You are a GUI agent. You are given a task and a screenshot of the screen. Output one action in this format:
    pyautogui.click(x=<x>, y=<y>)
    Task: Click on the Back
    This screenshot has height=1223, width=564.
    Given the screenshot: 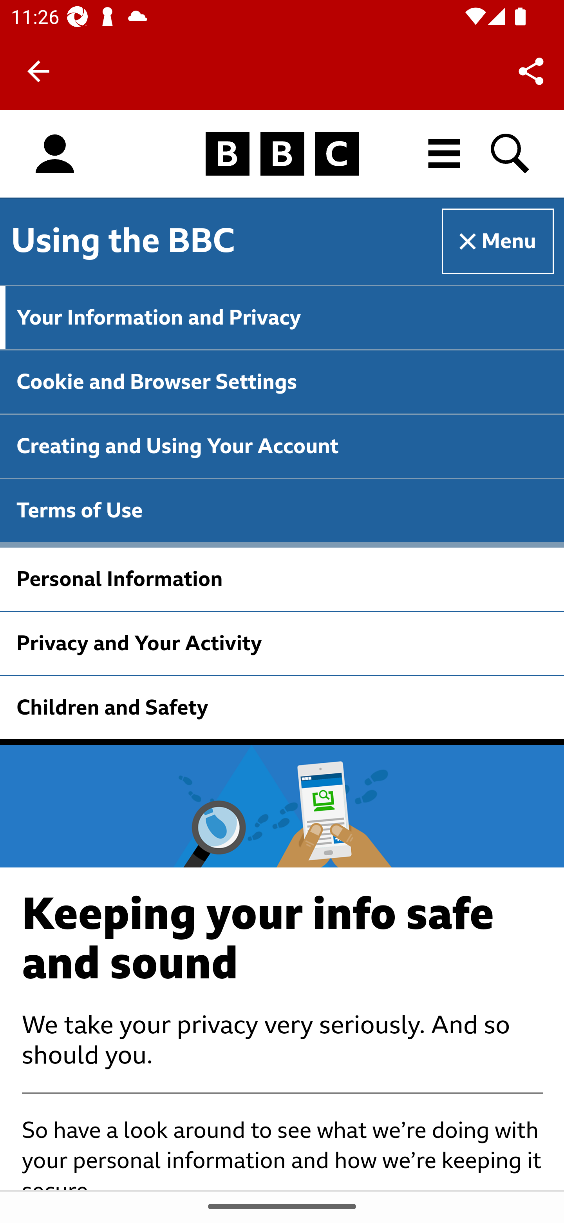 What is the action you would take?
    pyautogui.click(x=38, y=71)
    